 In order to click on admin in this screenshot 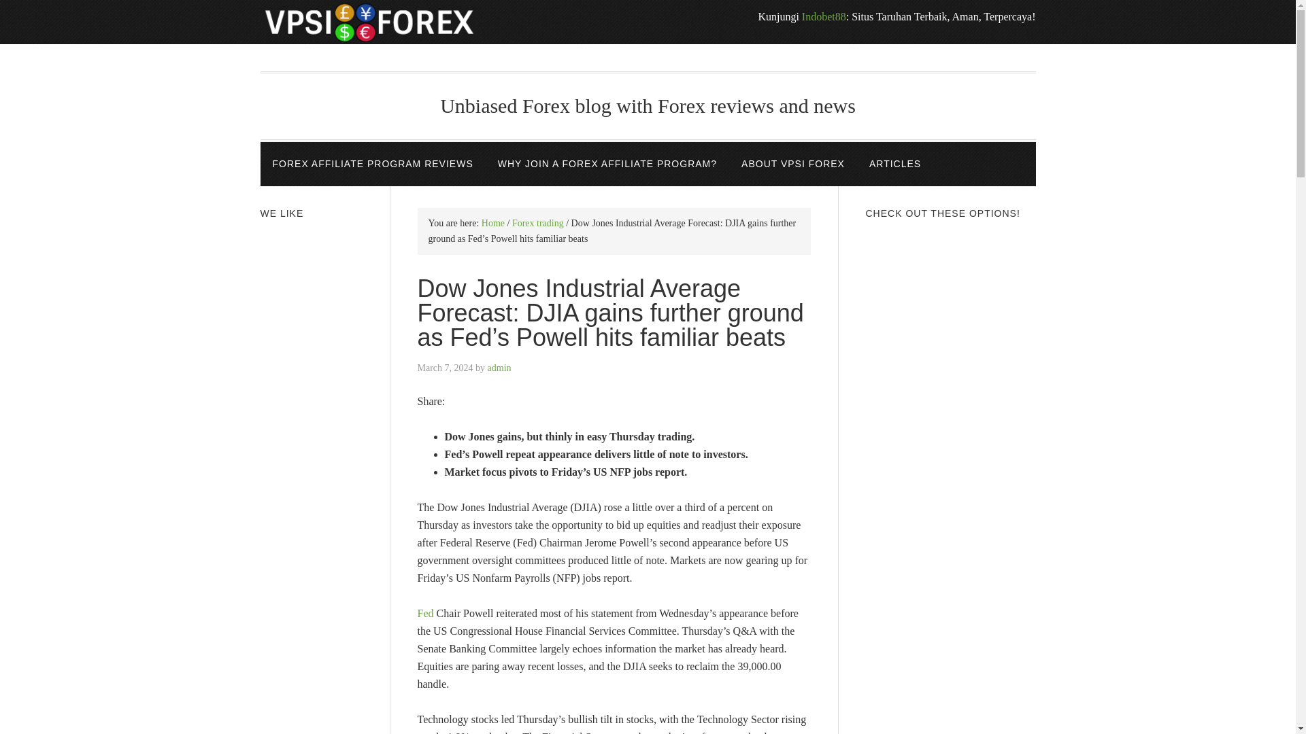, I will do `click(499, 367)`.